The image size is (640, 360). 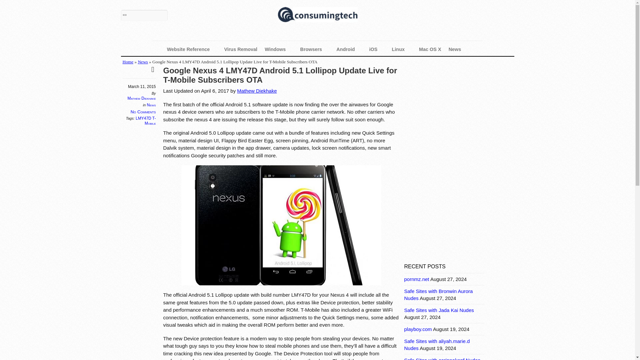 I want to click on No Comments, so click(x=143, y=112).